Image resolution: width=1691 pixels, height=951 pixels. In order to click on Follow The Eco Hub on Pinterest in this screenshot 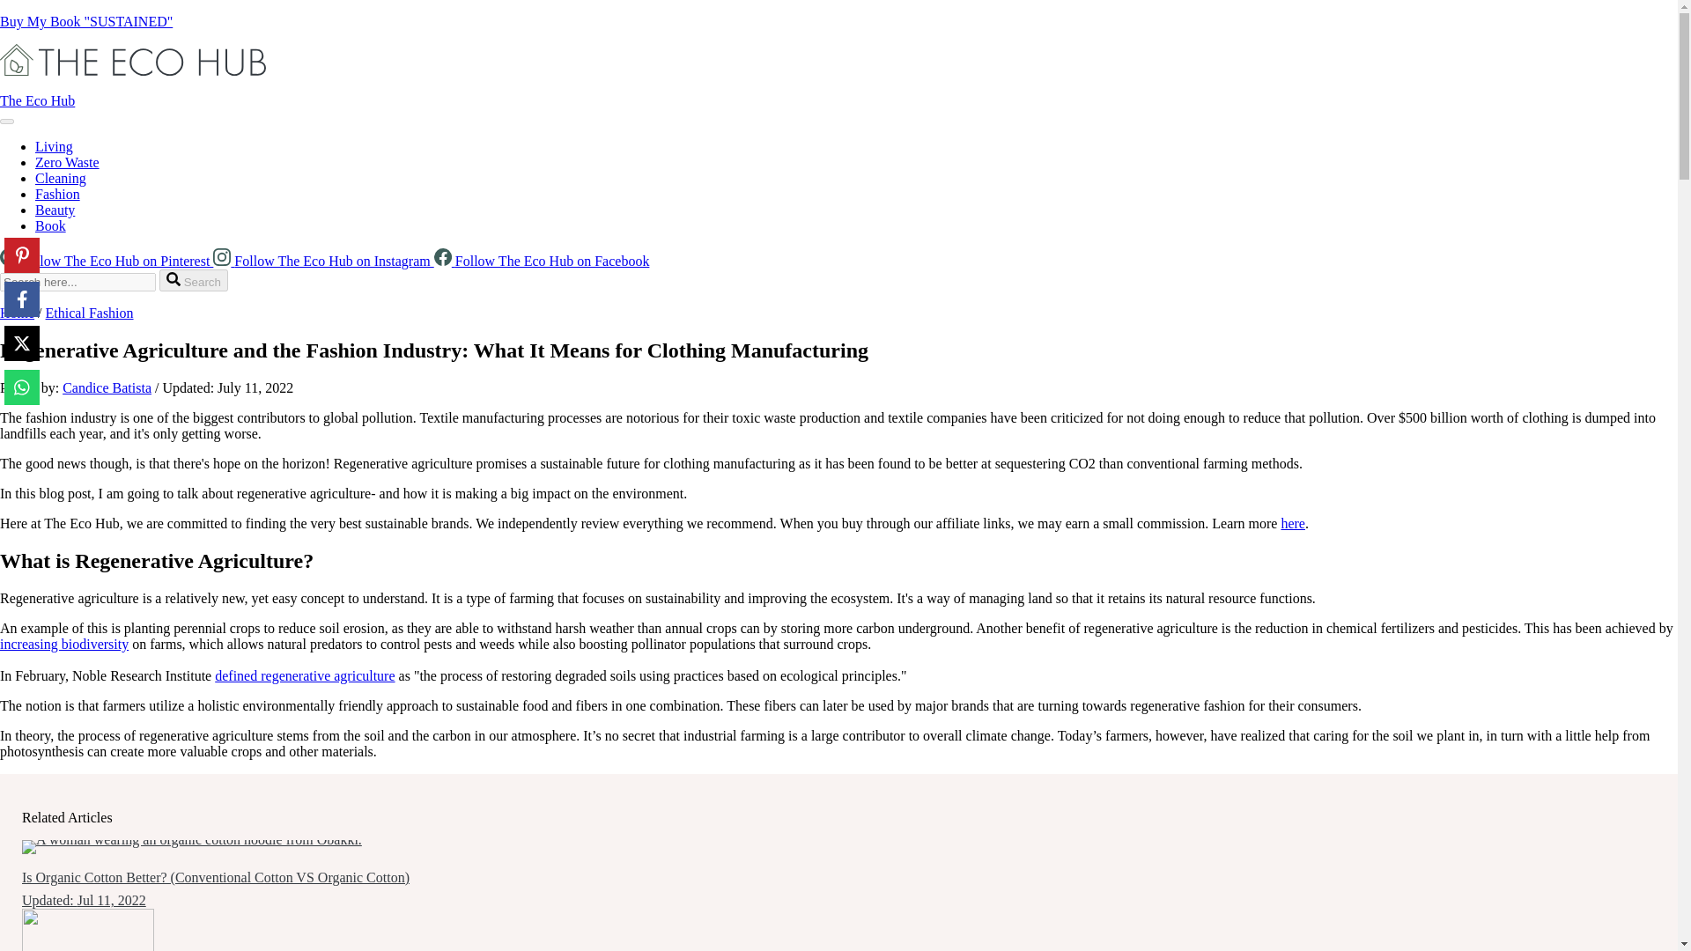, I will do `click(106, 261)`.